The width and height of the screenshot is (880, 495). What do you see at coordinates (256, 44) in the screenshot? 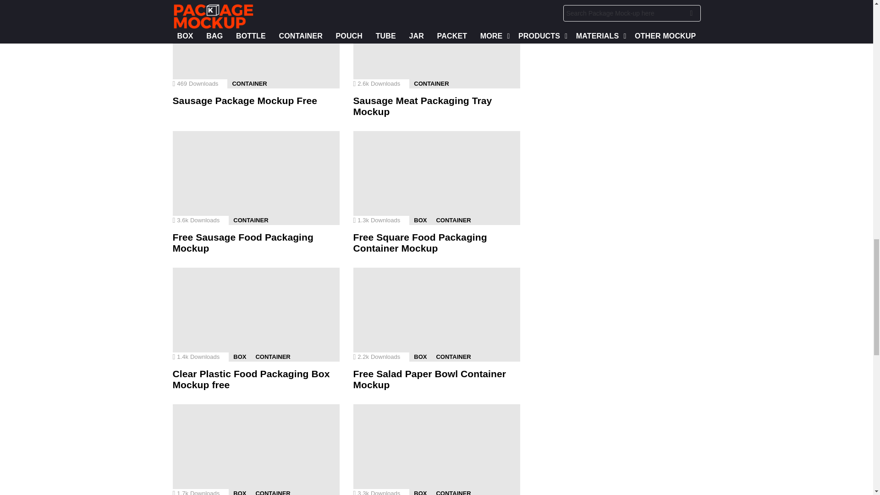
I see `Sausage Package Mockup Free` at bounding box center [256, 44].